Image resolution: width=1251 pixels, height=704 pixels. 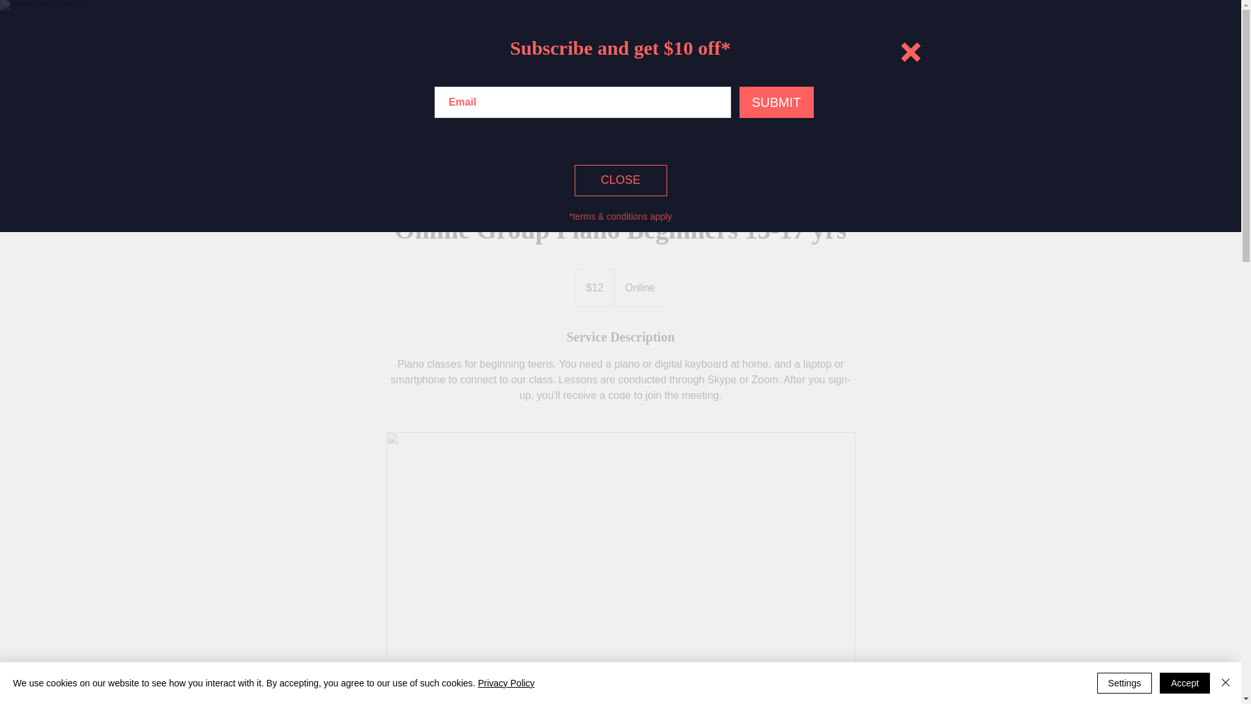 I want to click on Pricing, so click(x=749, y=90).